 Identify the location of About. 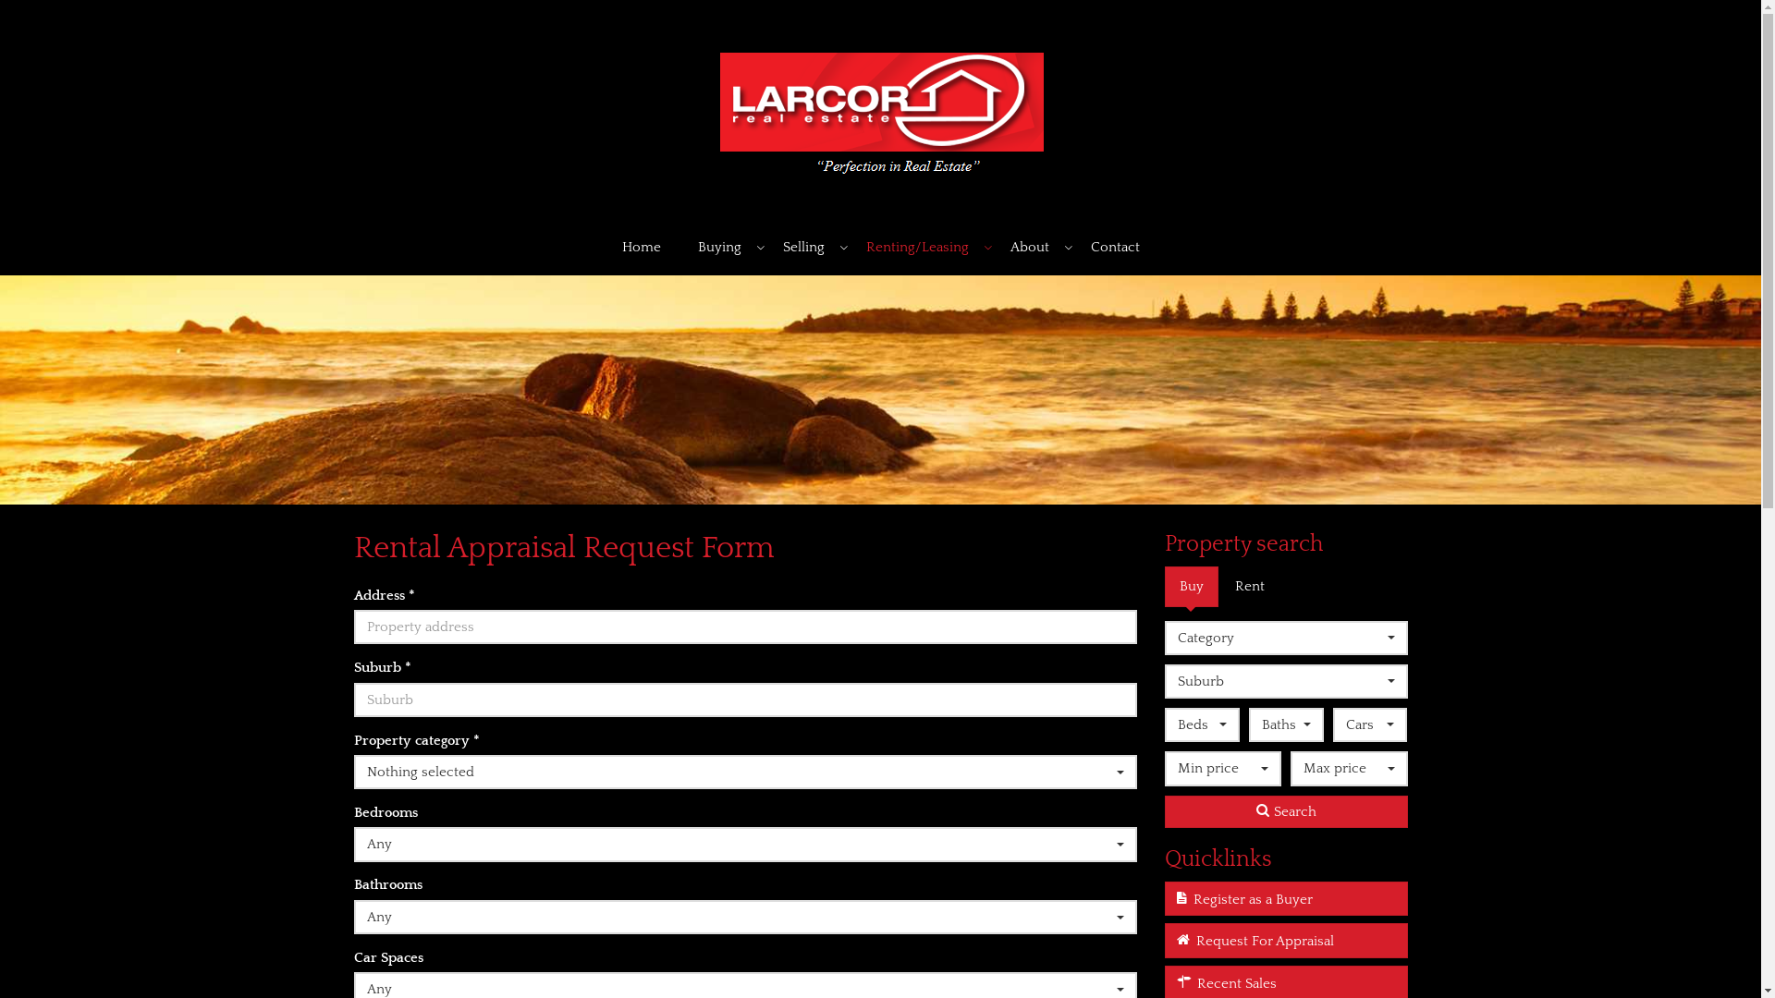
(1032, 248).